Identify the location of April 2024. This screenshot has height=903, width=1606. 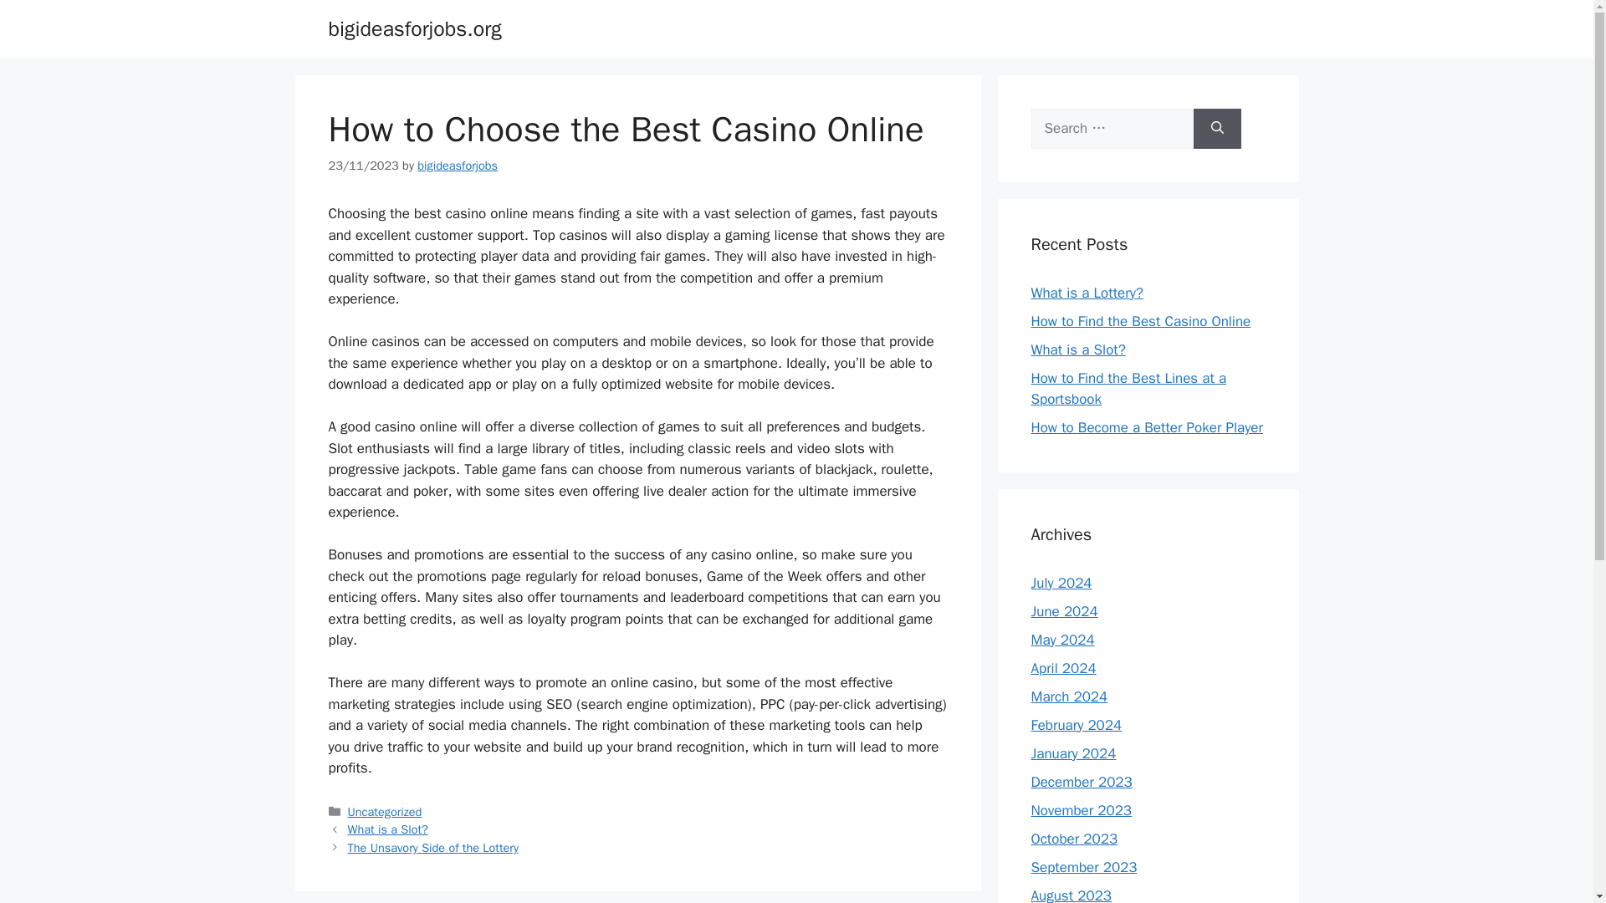
(1062, 667).